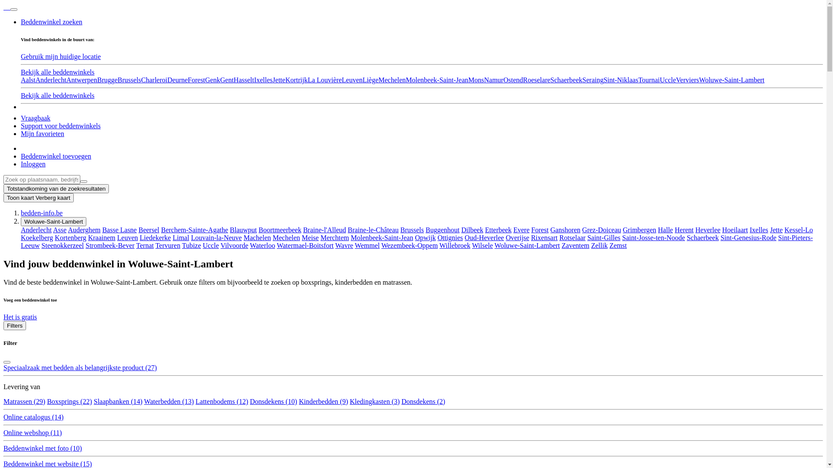  Describe the element at coordinates (43, 133) in the screenshot. I see `Mijn favorieten` at that location.